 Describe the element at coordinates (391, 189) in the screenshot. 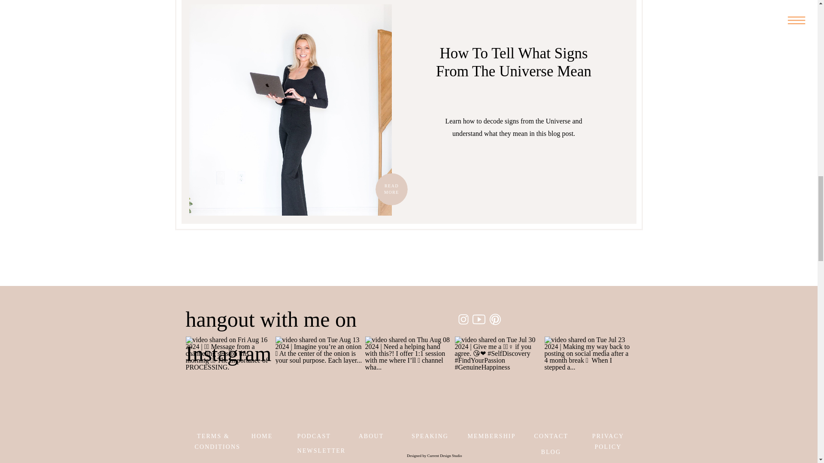

I see `How To Tell What Signs From The Universe Mean` at that location.